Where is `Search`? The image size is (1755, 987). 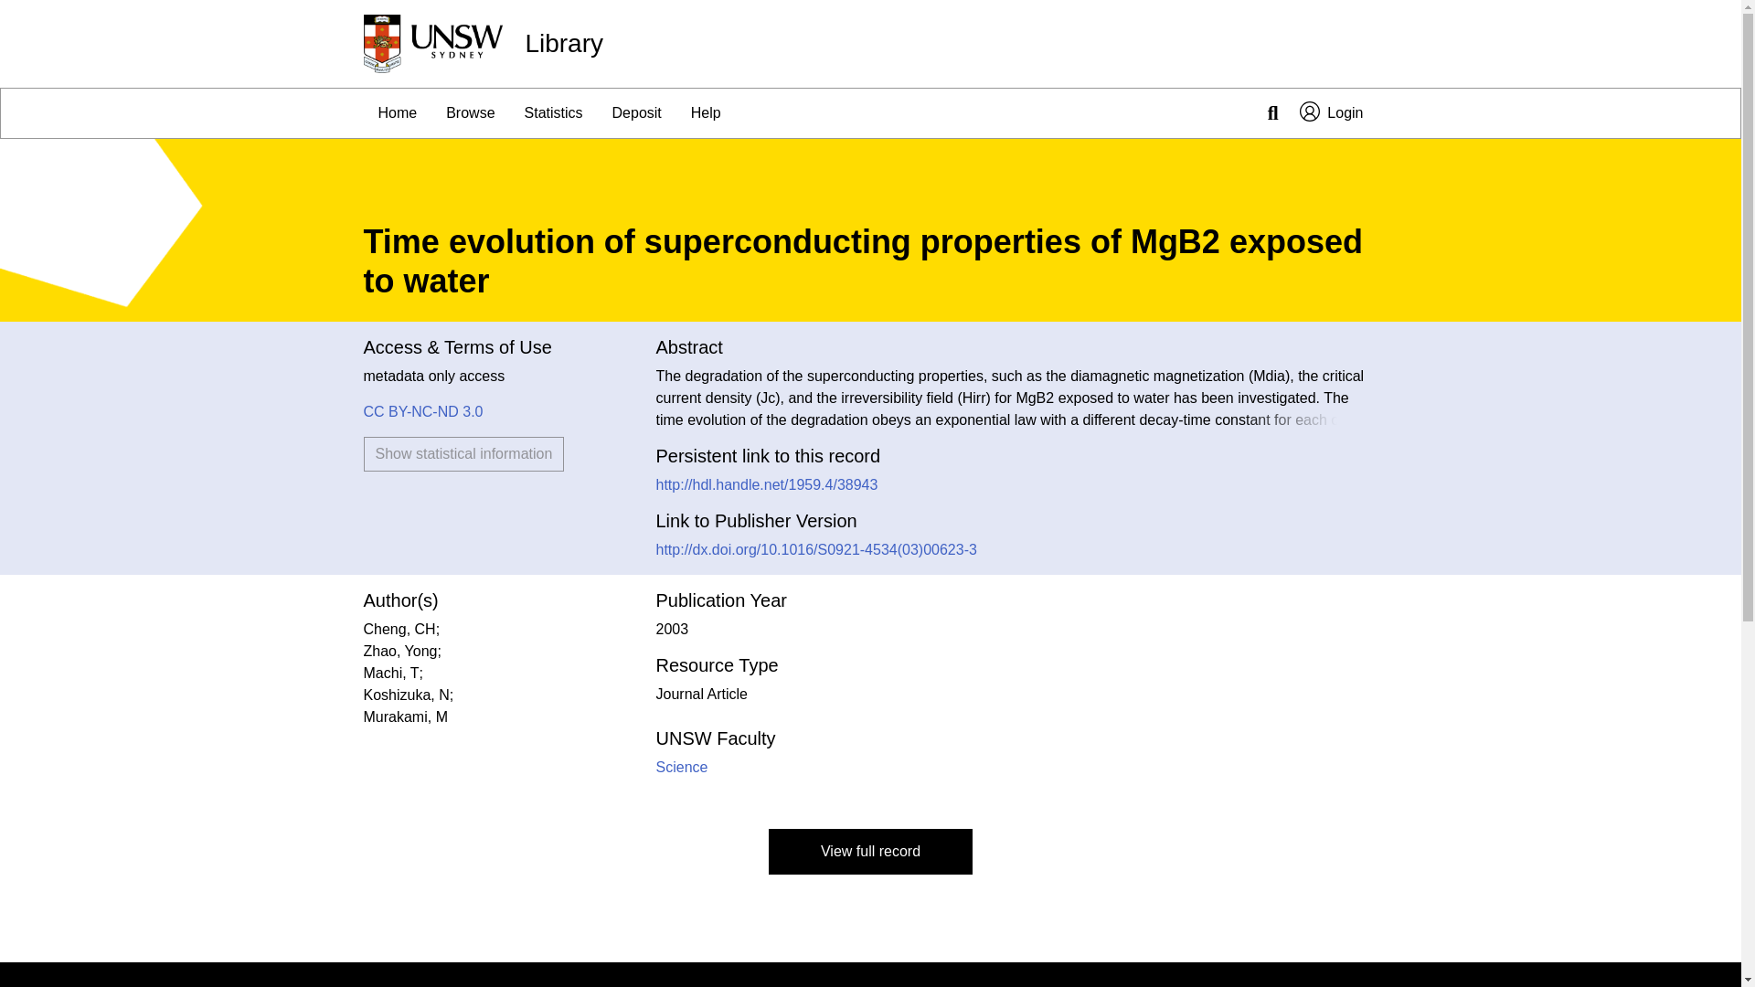
Search is located at coordinates (1272, 113).